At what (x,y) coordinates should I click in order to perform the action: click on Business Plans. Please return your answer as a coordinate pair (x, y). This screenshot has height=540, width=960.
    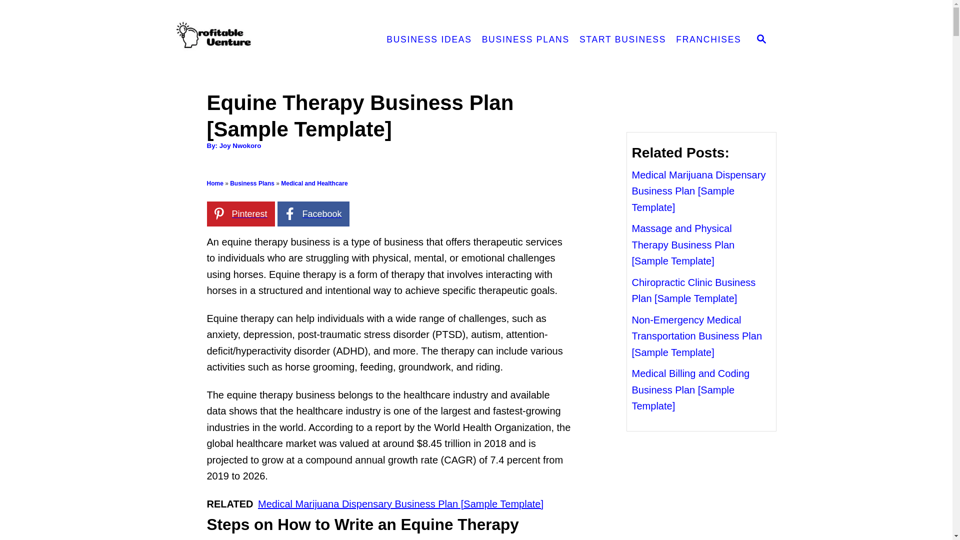
    Looking at the image, I should click on (252, 183).